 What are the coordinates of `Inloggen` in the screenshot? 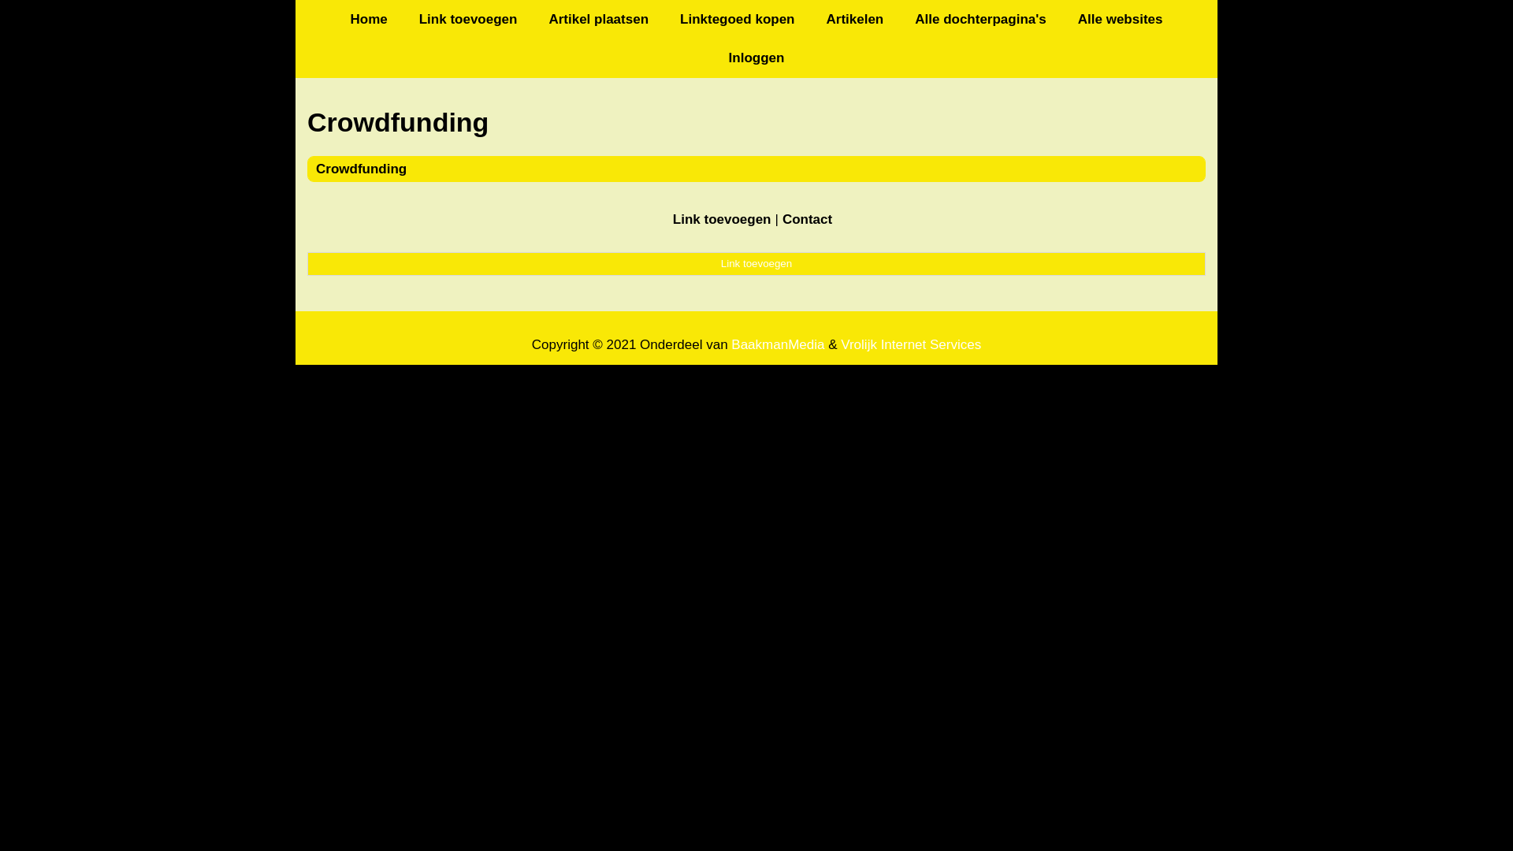 It's located at (756, 58).